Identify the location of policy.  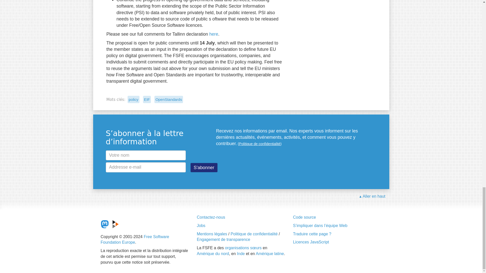
(133, 100).